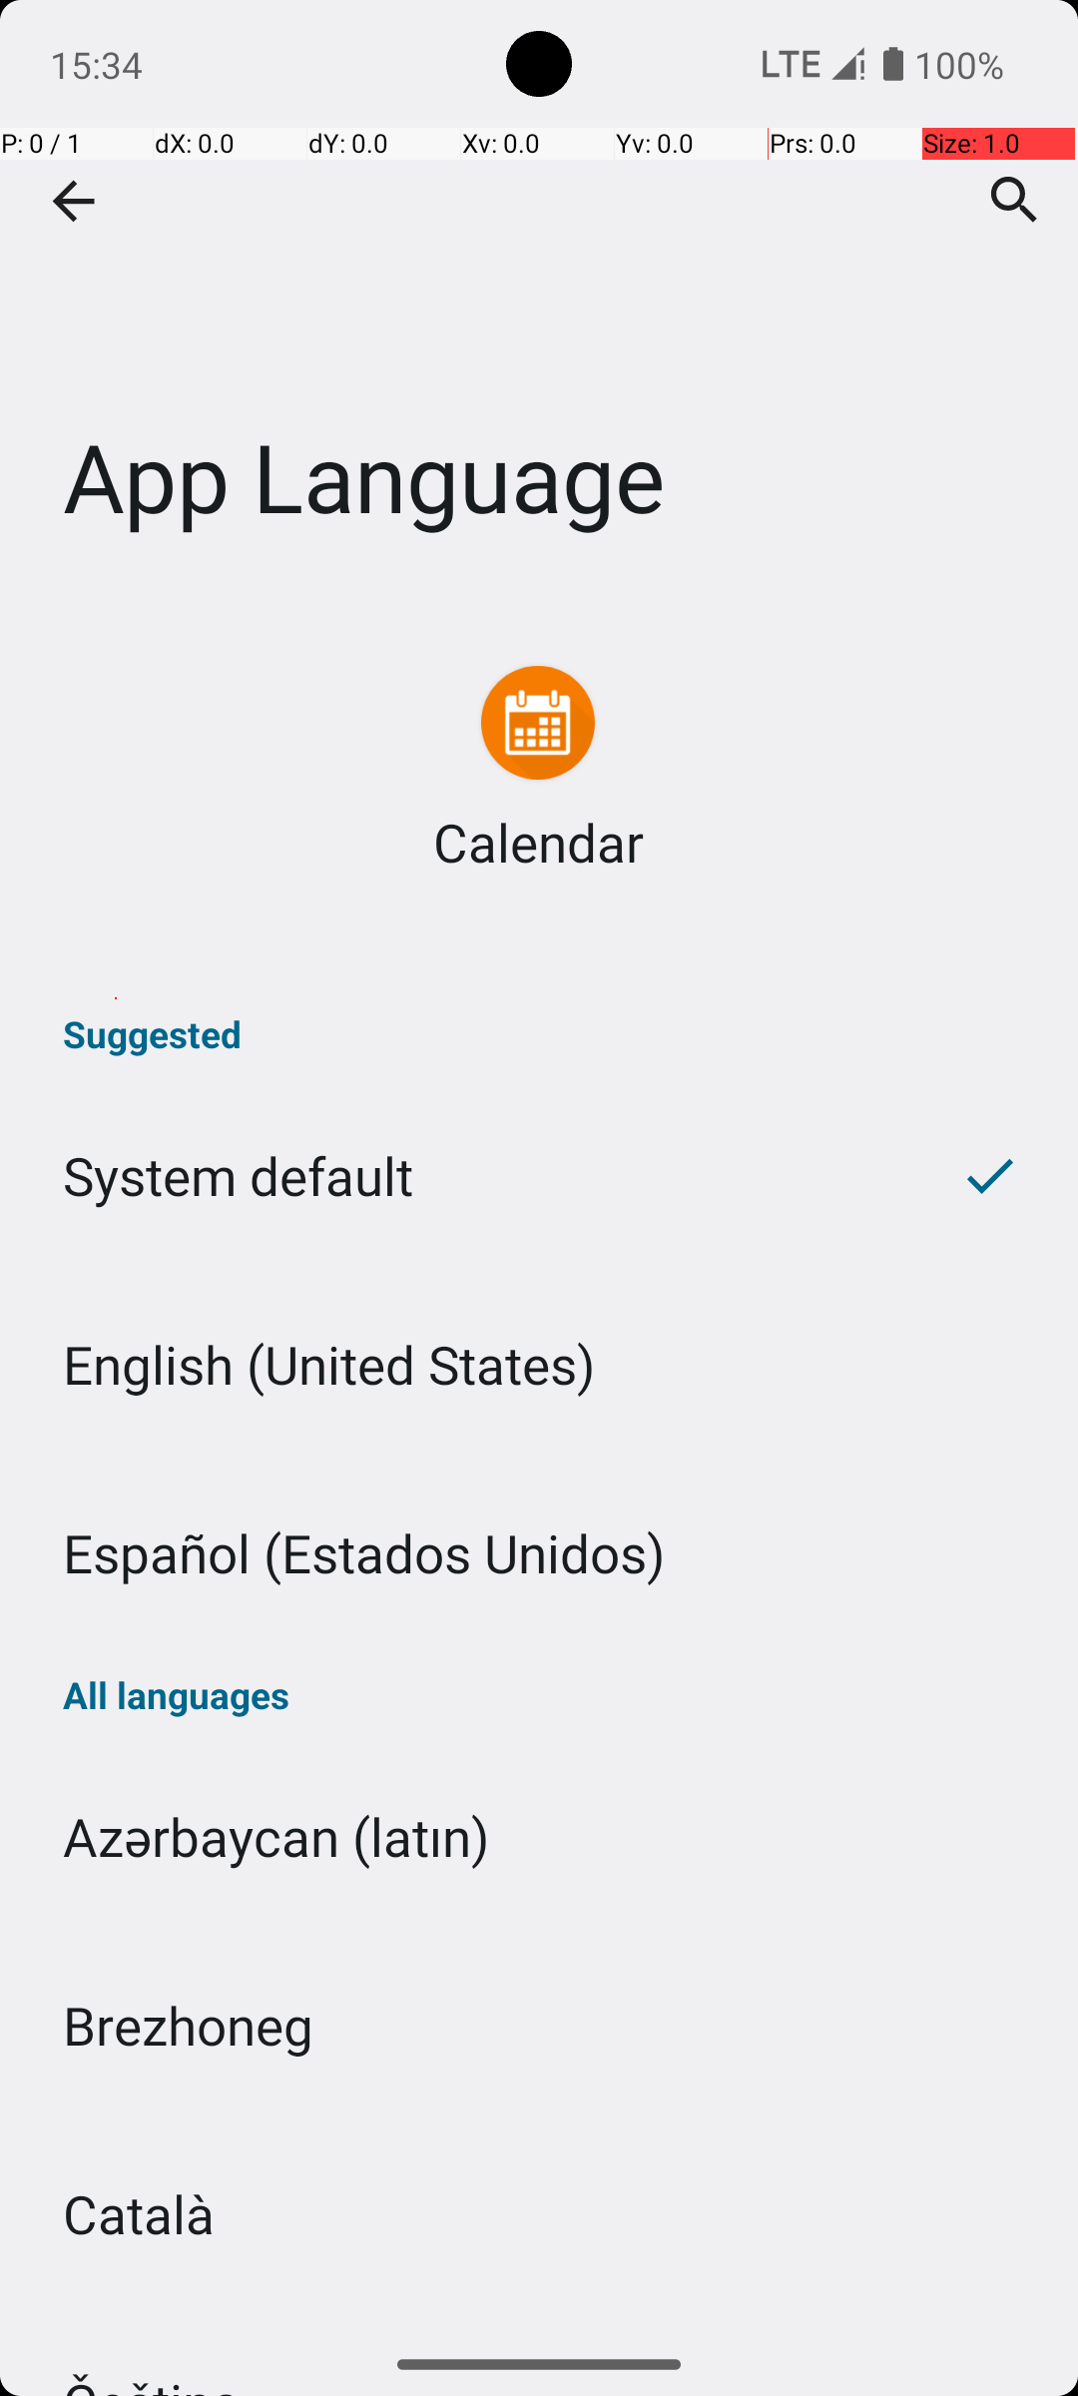 This screenshot has width=1078, height=2396. Describe the element at coordinates (539, 1837) in the screenshot. I see `Azərbaycan (latın)` at that location.